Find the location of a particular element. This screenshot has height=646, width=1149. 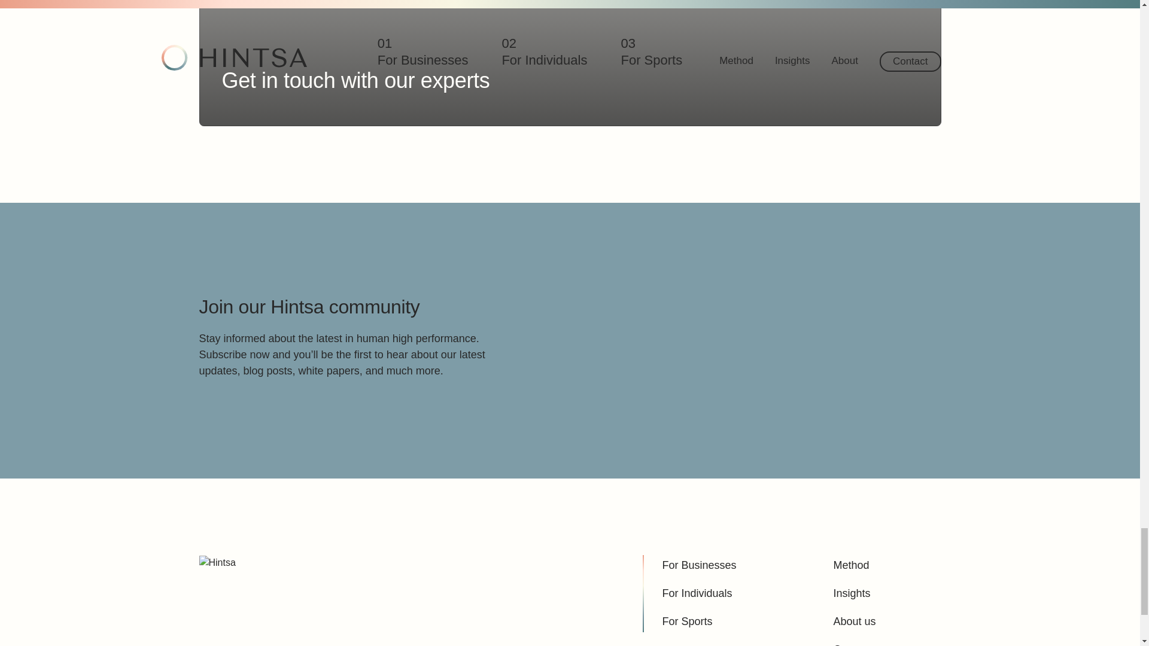

Careers is located at coordinates (852, 642).